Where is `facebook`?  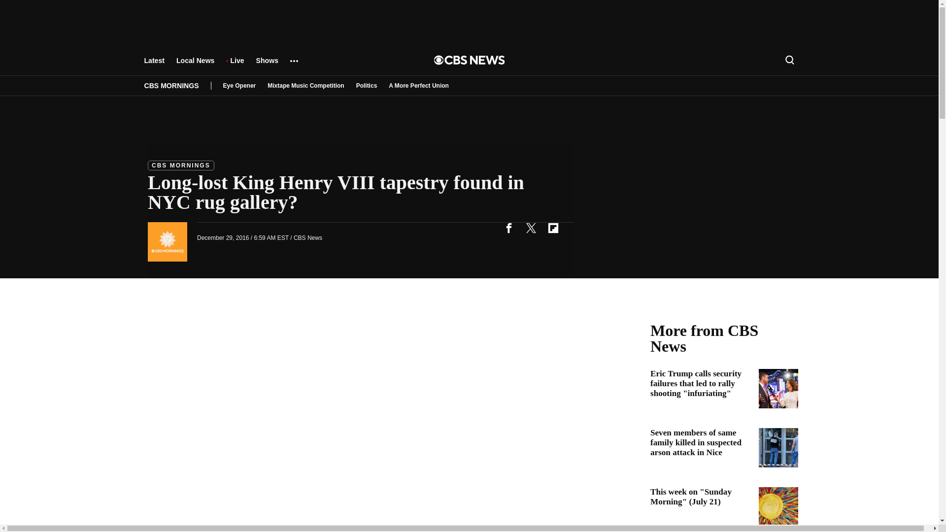 facebook is located at coordinates (508, 228).